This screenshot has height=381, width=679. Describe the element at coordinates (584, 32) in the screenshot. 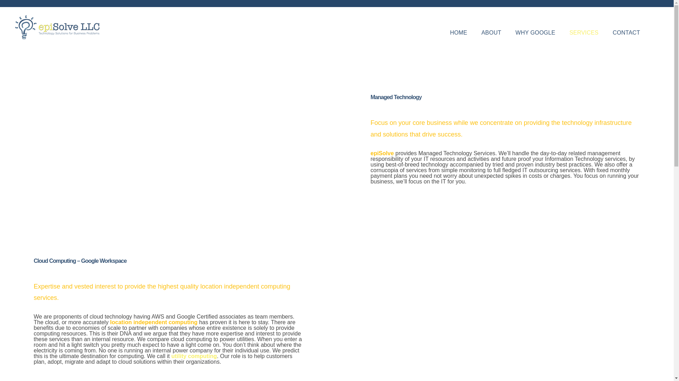

I see `SERVICES` at that location.